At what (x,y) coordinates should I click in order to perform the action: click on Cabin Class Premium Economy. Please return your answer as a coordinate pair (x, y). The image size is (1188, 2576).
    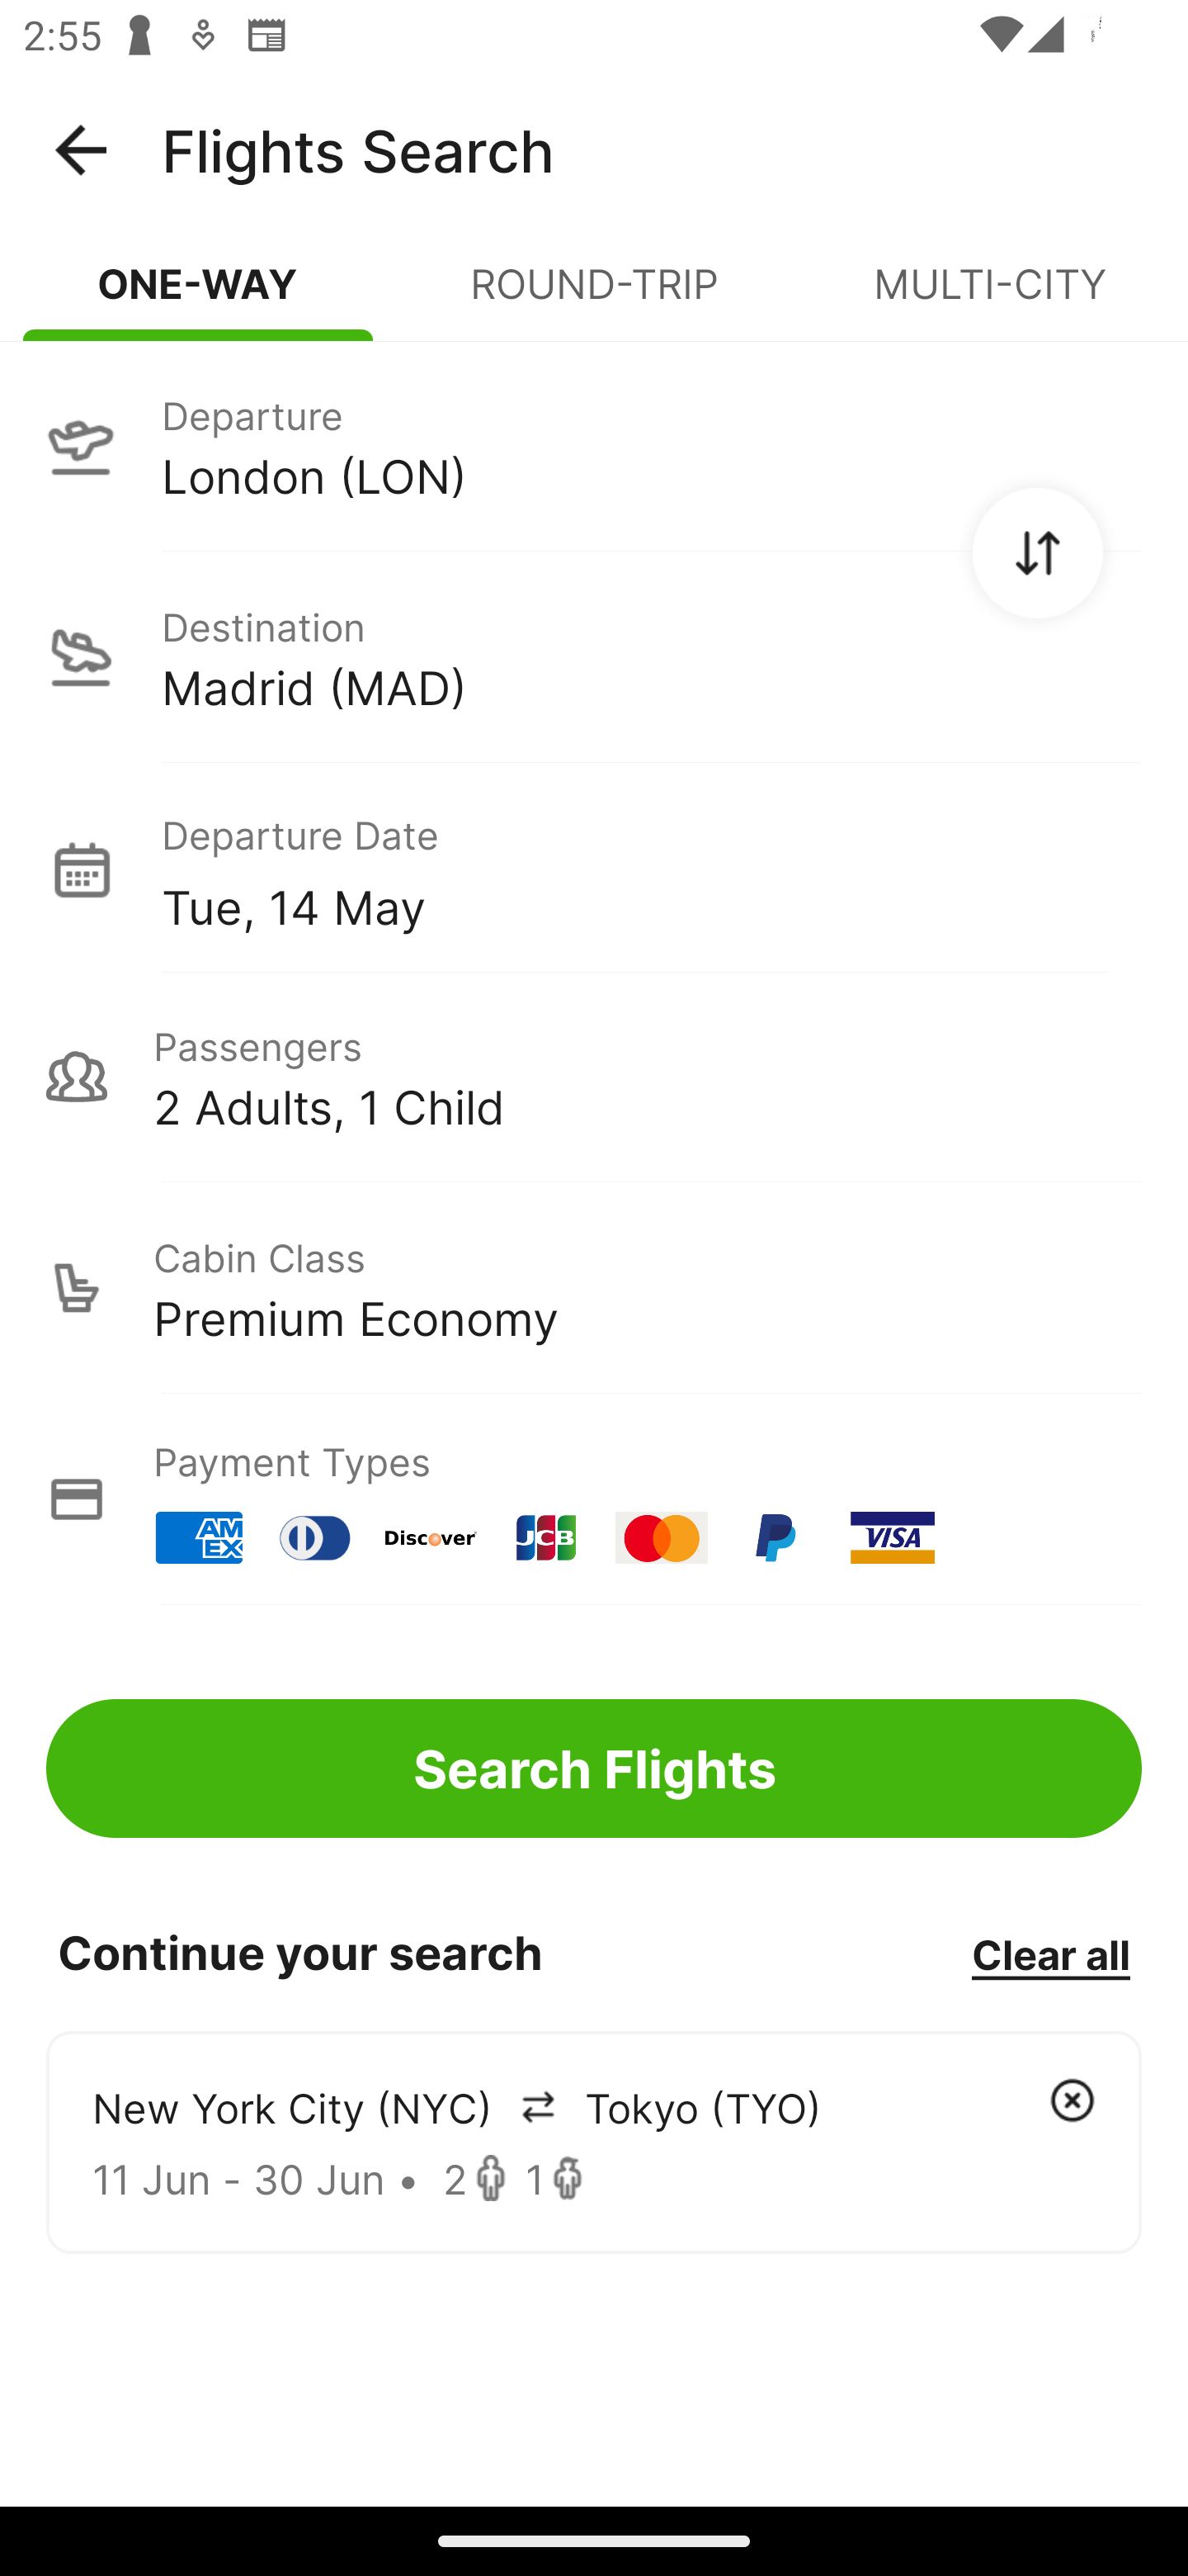
    Looking at the image, I should click on (594, 1288).